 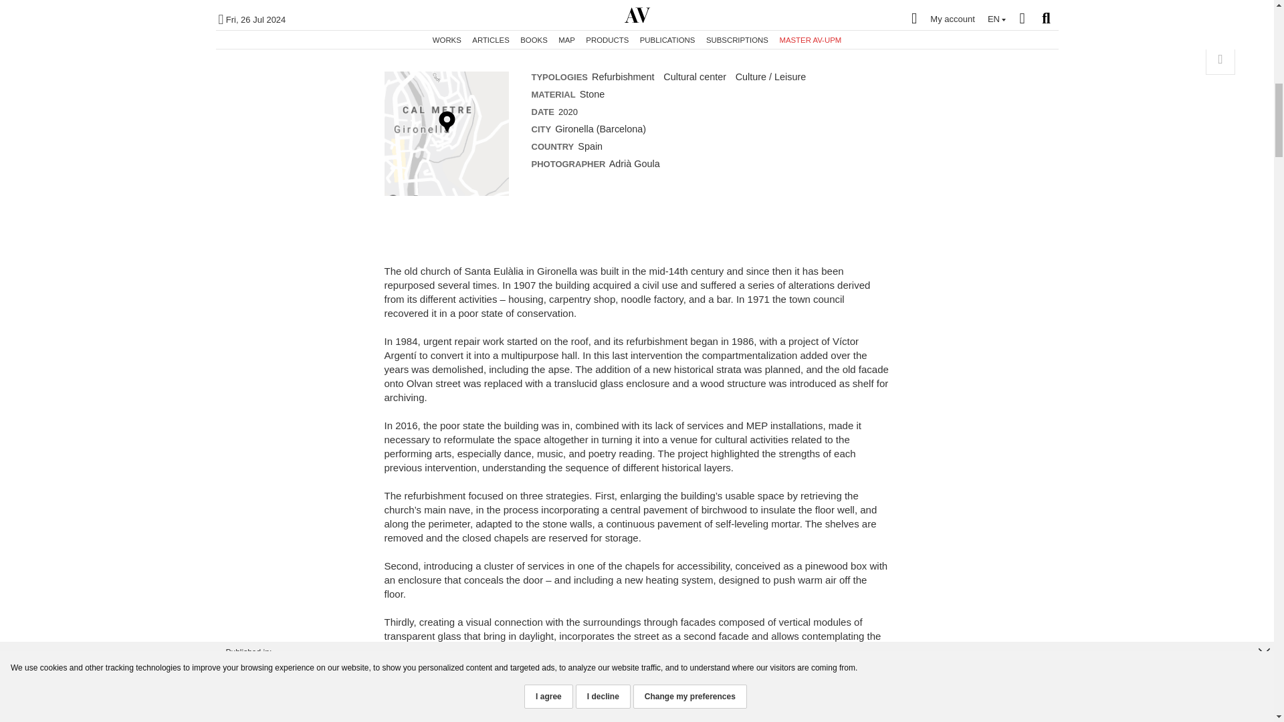 What do you see at coordinates (1220, 31) in the screenshot?
I see `Add to favoites` at bounding box center [1220, 31].